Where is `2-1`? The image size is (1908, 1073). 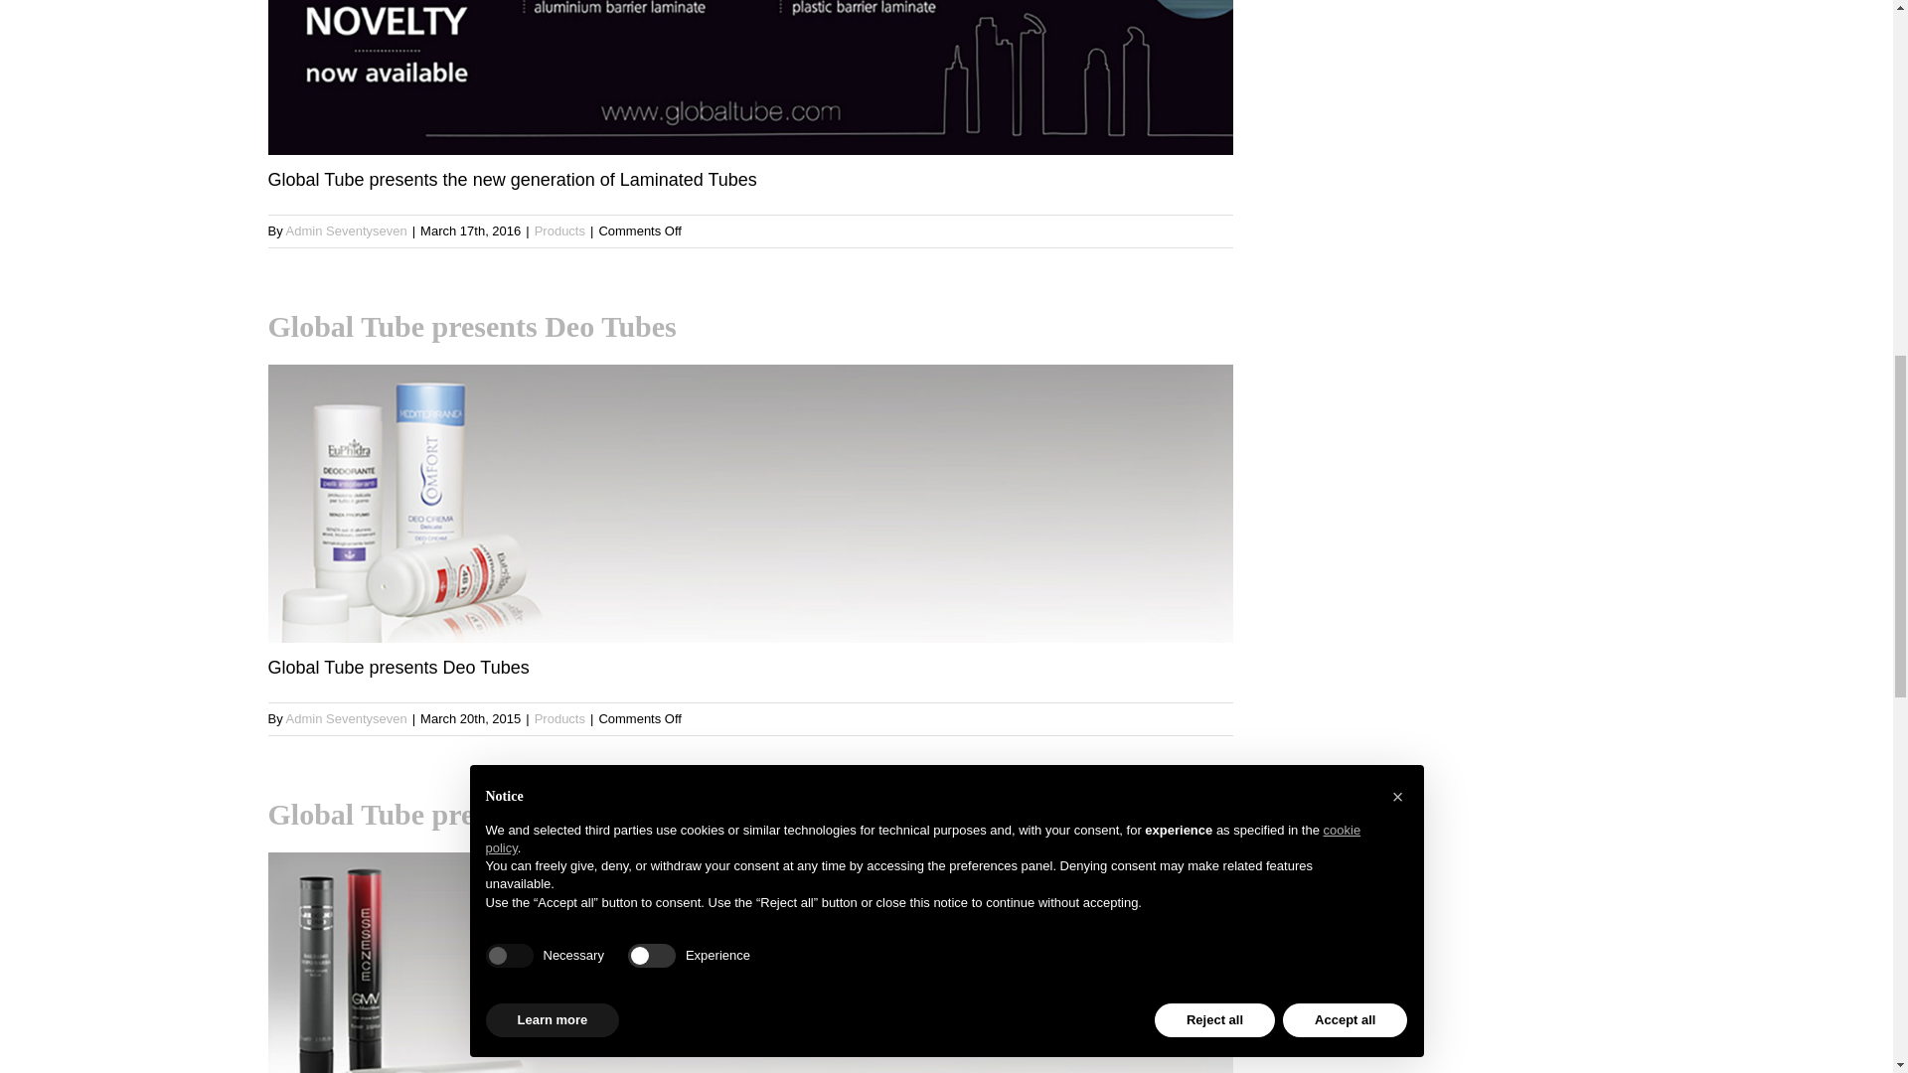 2-1 is located at coordinates (751, 962).